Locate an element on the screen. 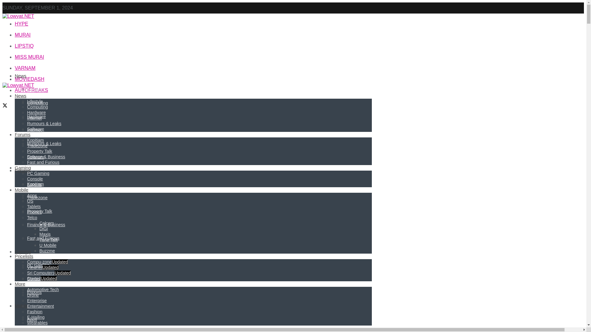 The height and width of the screenshot is (332, 591). Mobile is located at coordinates (22, 306).